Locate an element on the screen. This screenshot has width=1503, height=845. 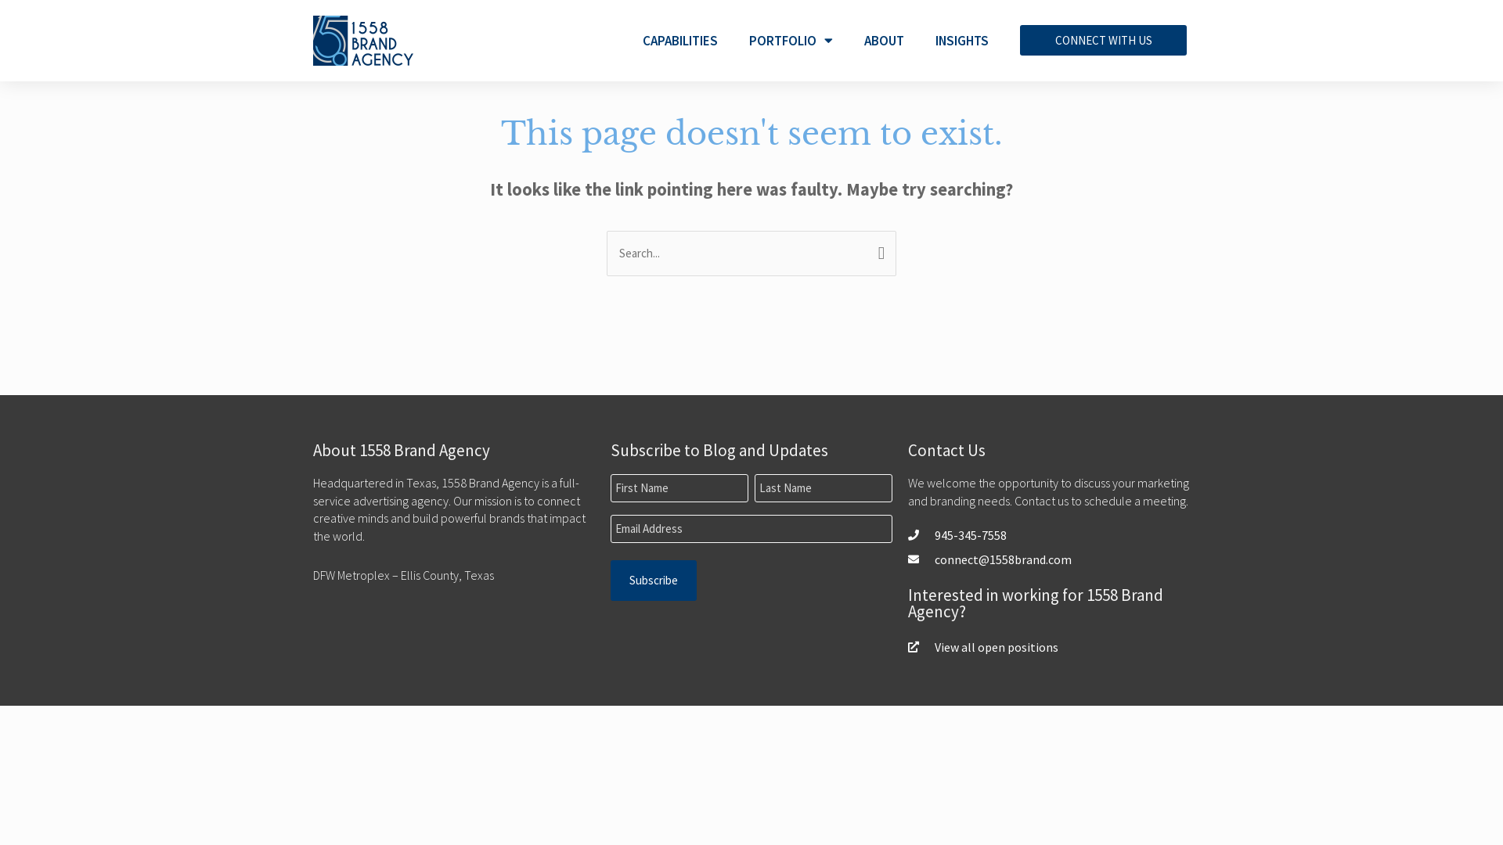
945-345-7558 is located at coordinates (1049, 535).